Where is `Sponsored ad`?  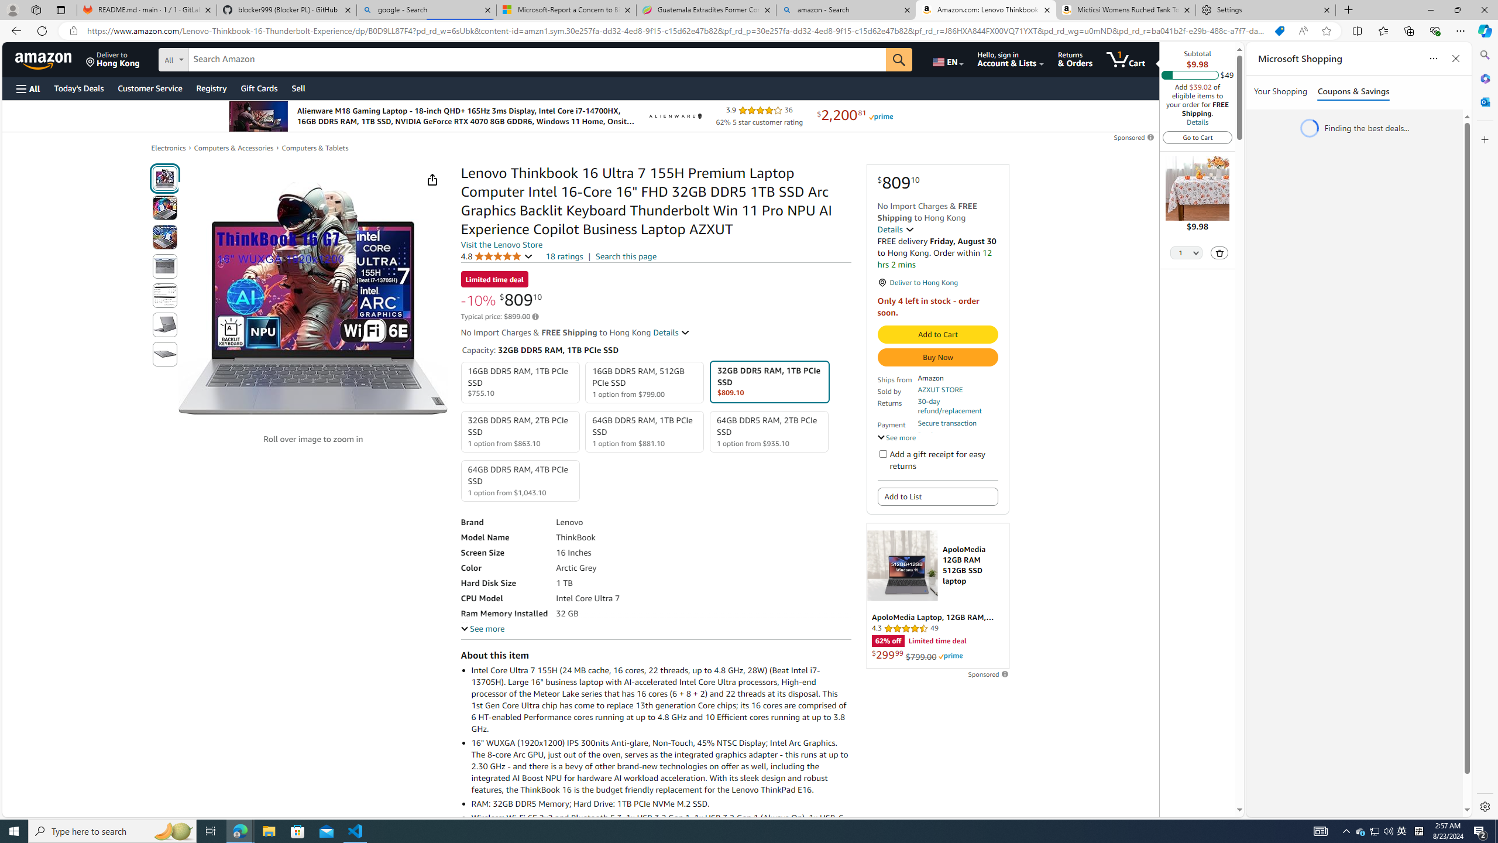 Sponsored ad is located at coordinates (937, 596).